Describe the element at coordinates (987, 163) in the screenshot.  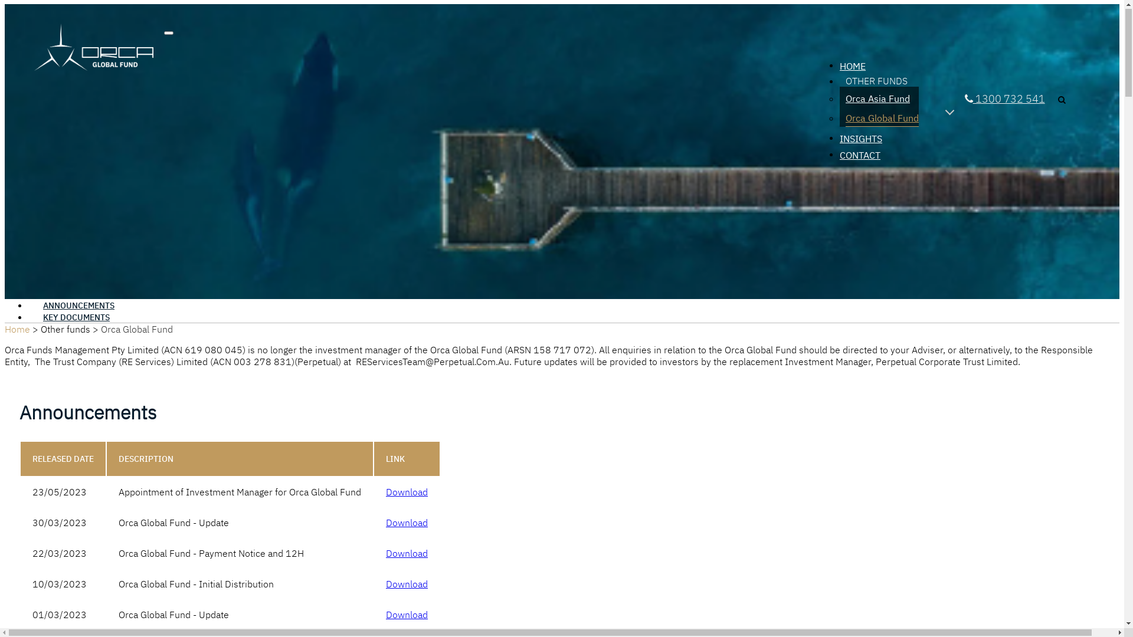
I see `GO` at that location.